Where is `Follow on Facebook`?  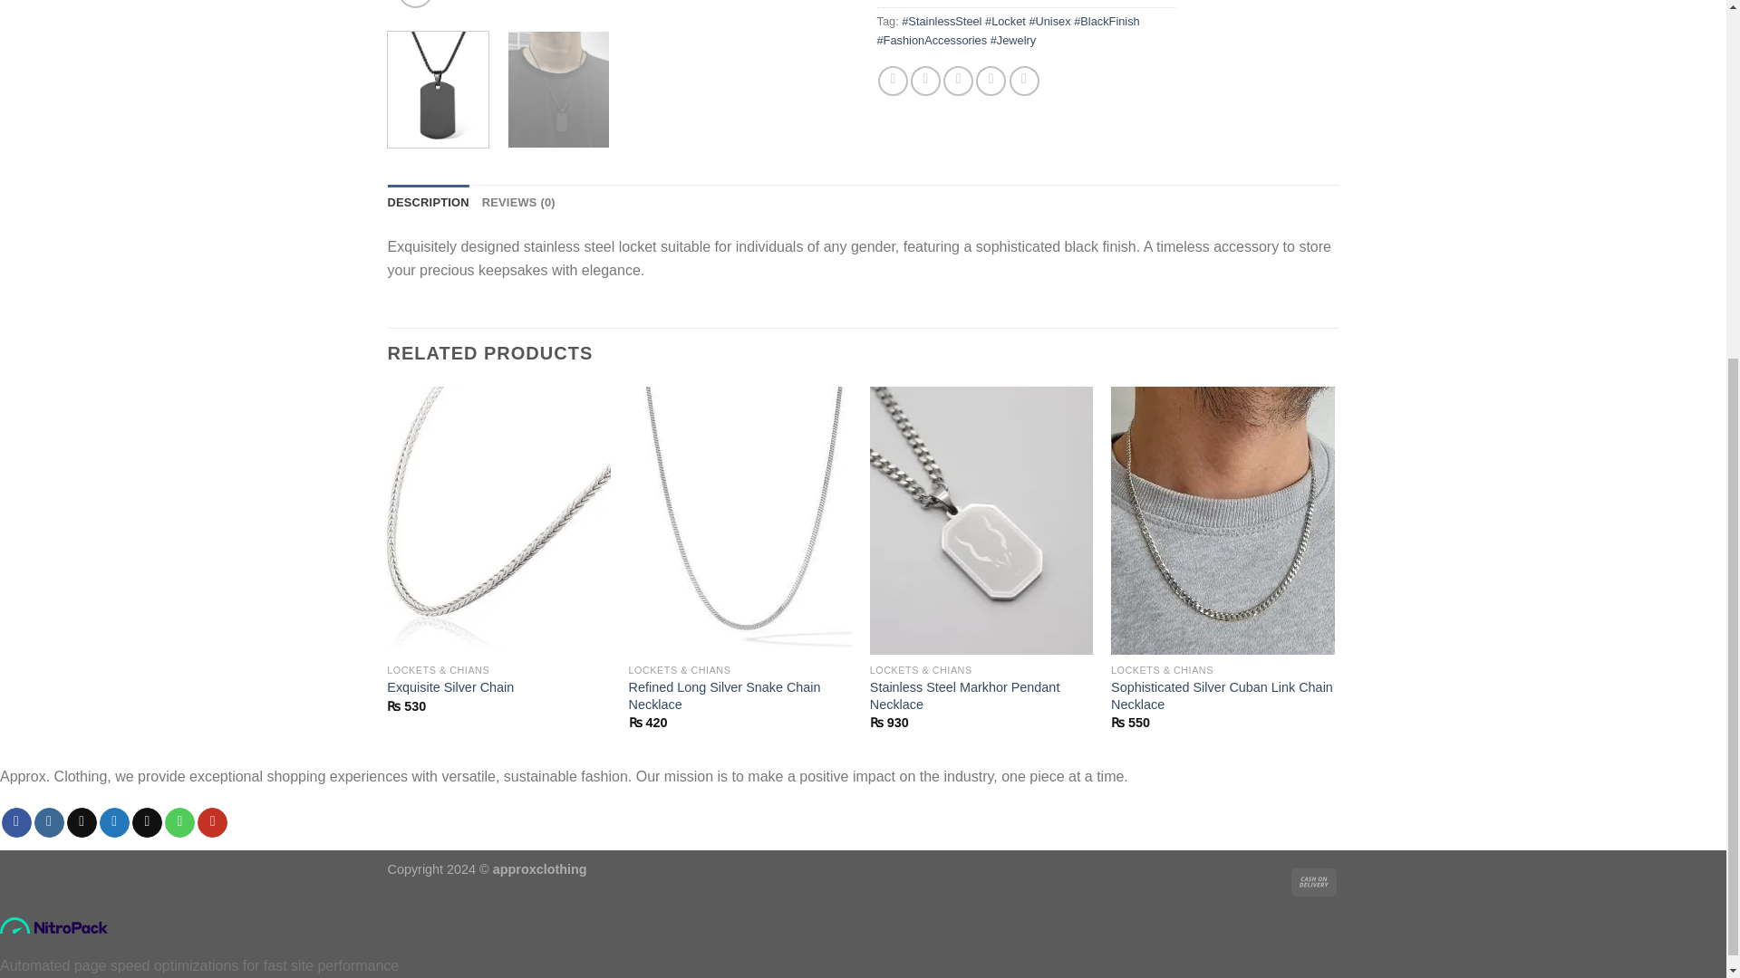 Follow on Facebook is located at coordinates (16, 822).